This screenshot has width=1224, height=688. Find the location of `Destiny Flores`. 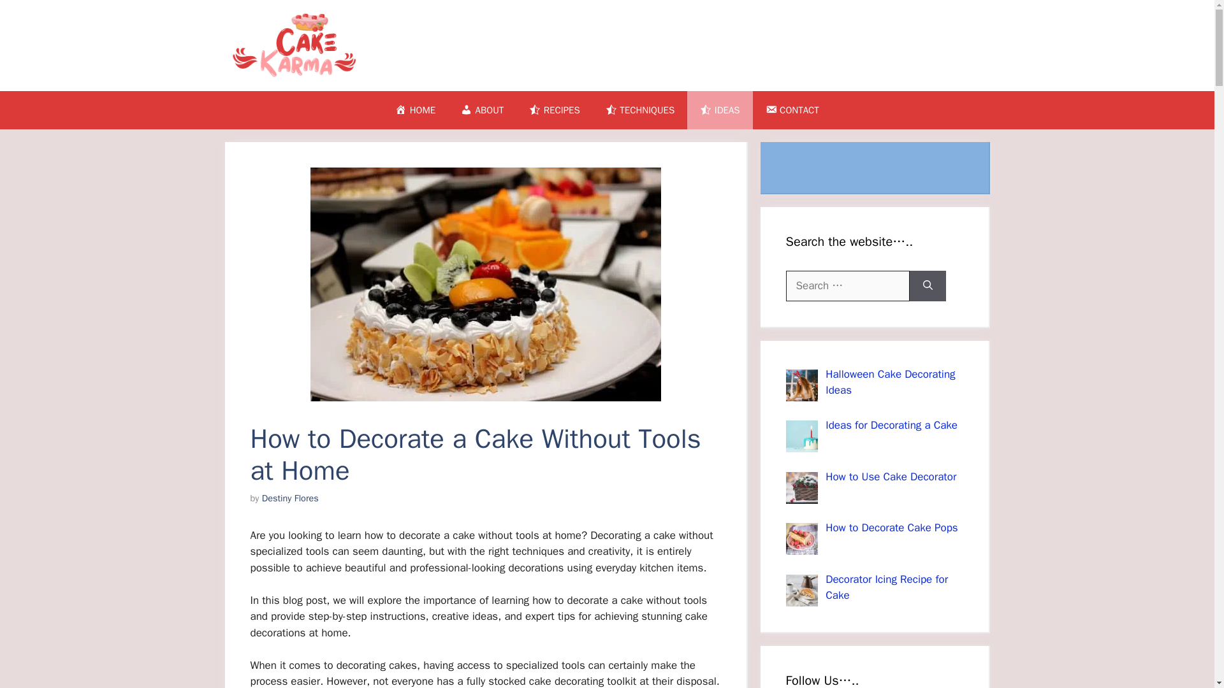

Destiny Flores is located at coordinates (289, 498).